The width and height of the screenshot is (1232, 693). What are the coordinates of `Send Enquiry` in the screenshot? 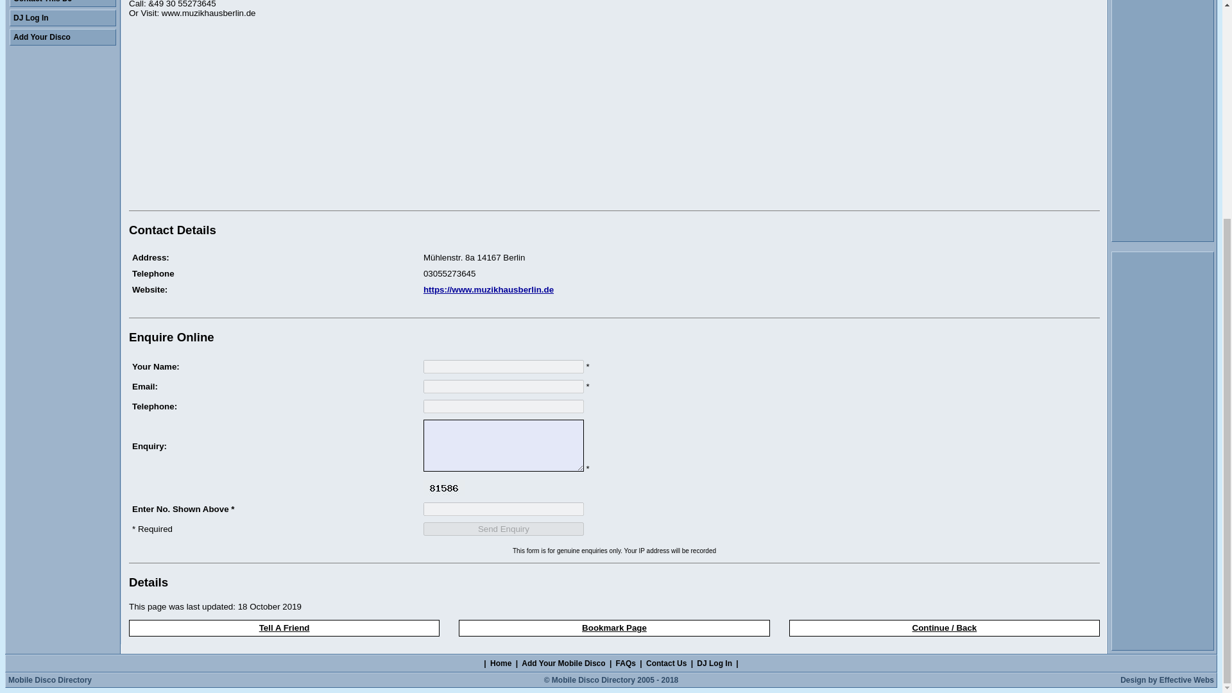 It's located at (504, 529).